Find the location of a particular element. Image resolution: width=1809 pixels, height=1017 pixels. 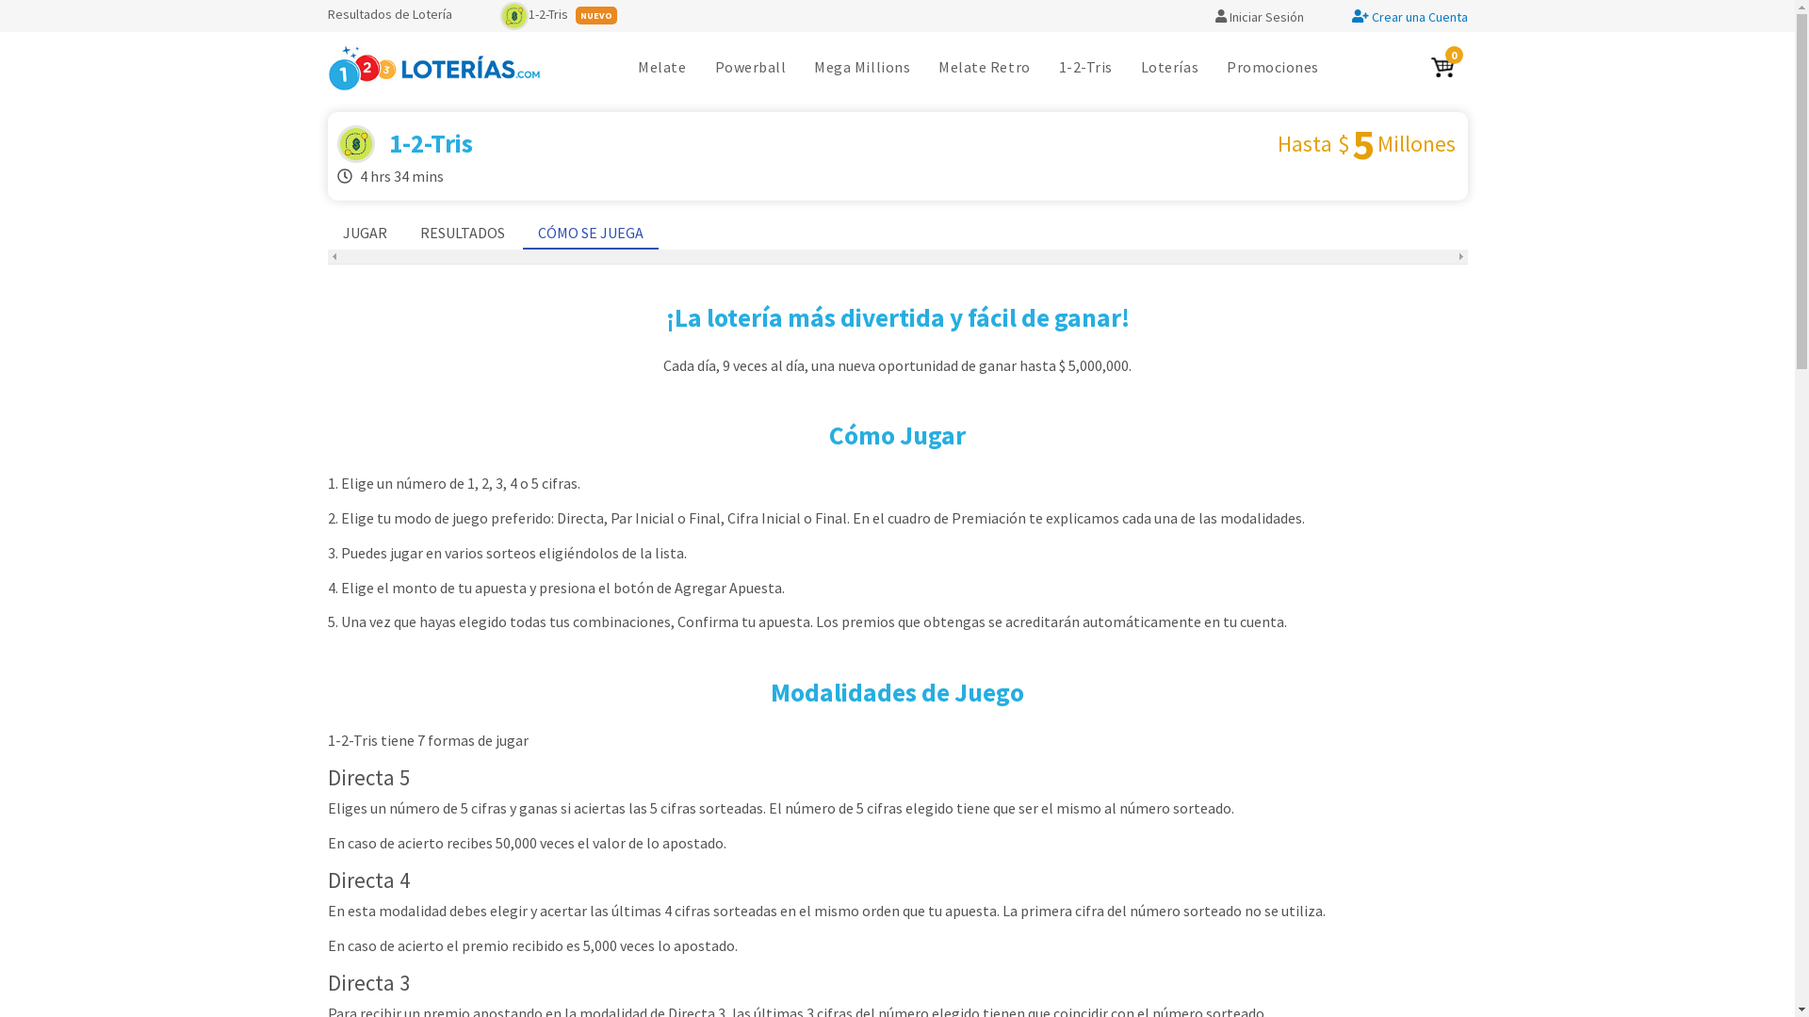

Melate is located at coordinates (661, 68).